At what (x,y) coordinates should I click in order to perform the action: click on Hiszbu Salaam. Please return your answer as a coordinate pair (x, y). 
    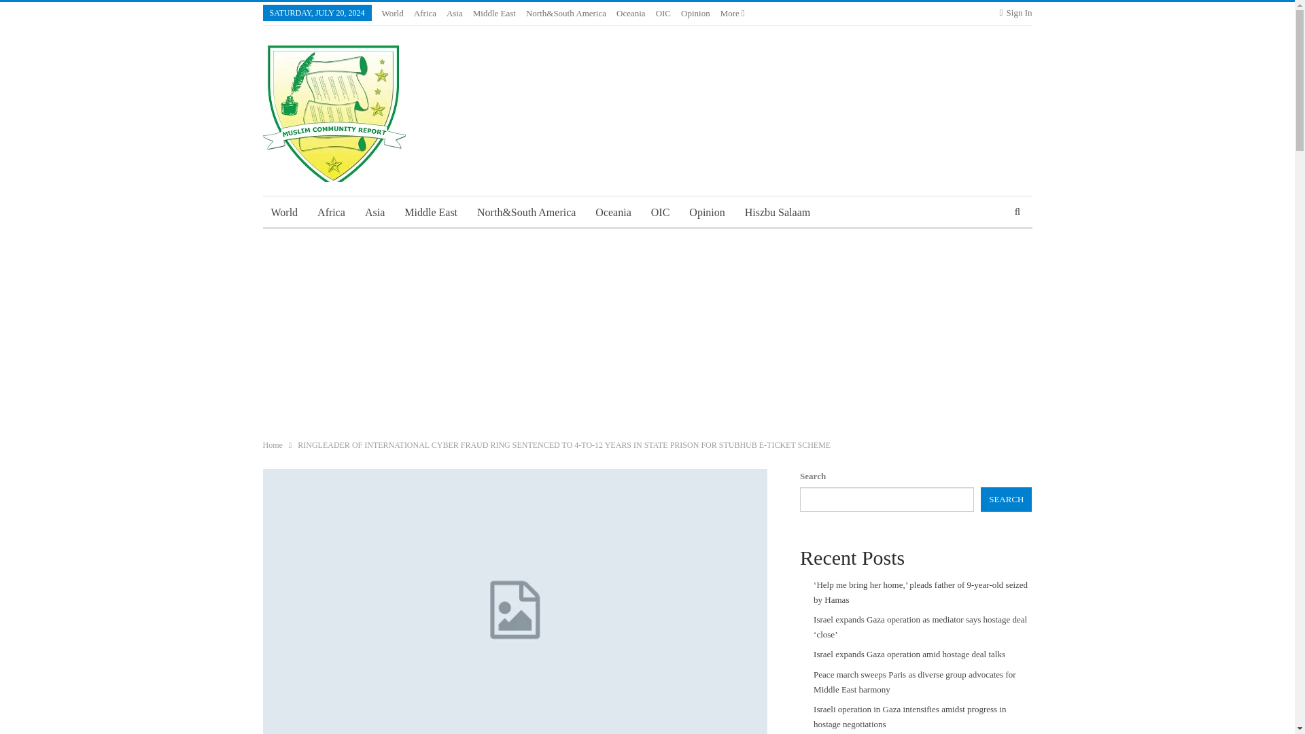
    Looking at the image, I should click on (778, 212).